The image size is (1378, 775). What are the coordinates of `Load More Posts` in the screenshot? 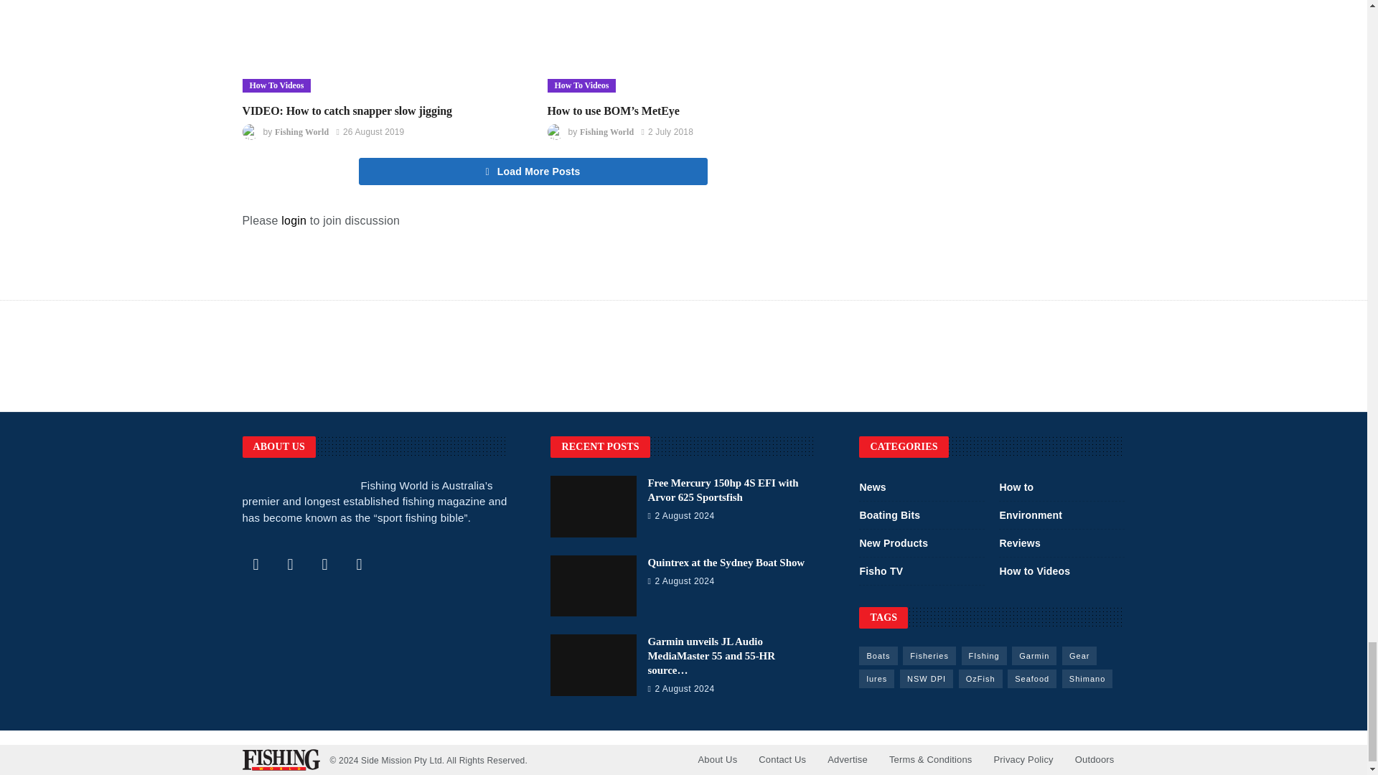 It's located at (533, 172).